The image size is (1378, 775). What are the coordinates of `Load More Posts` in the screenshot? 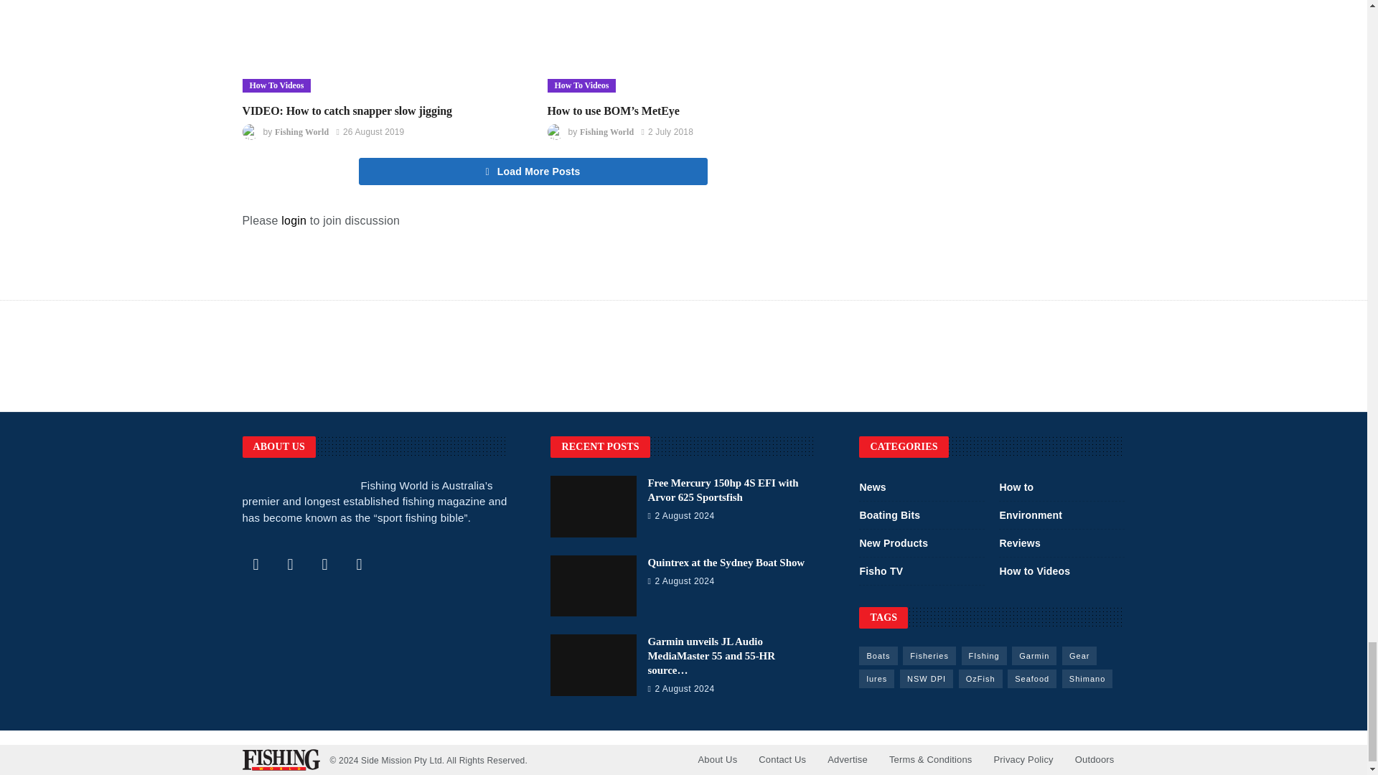 It's located at (533, 172).